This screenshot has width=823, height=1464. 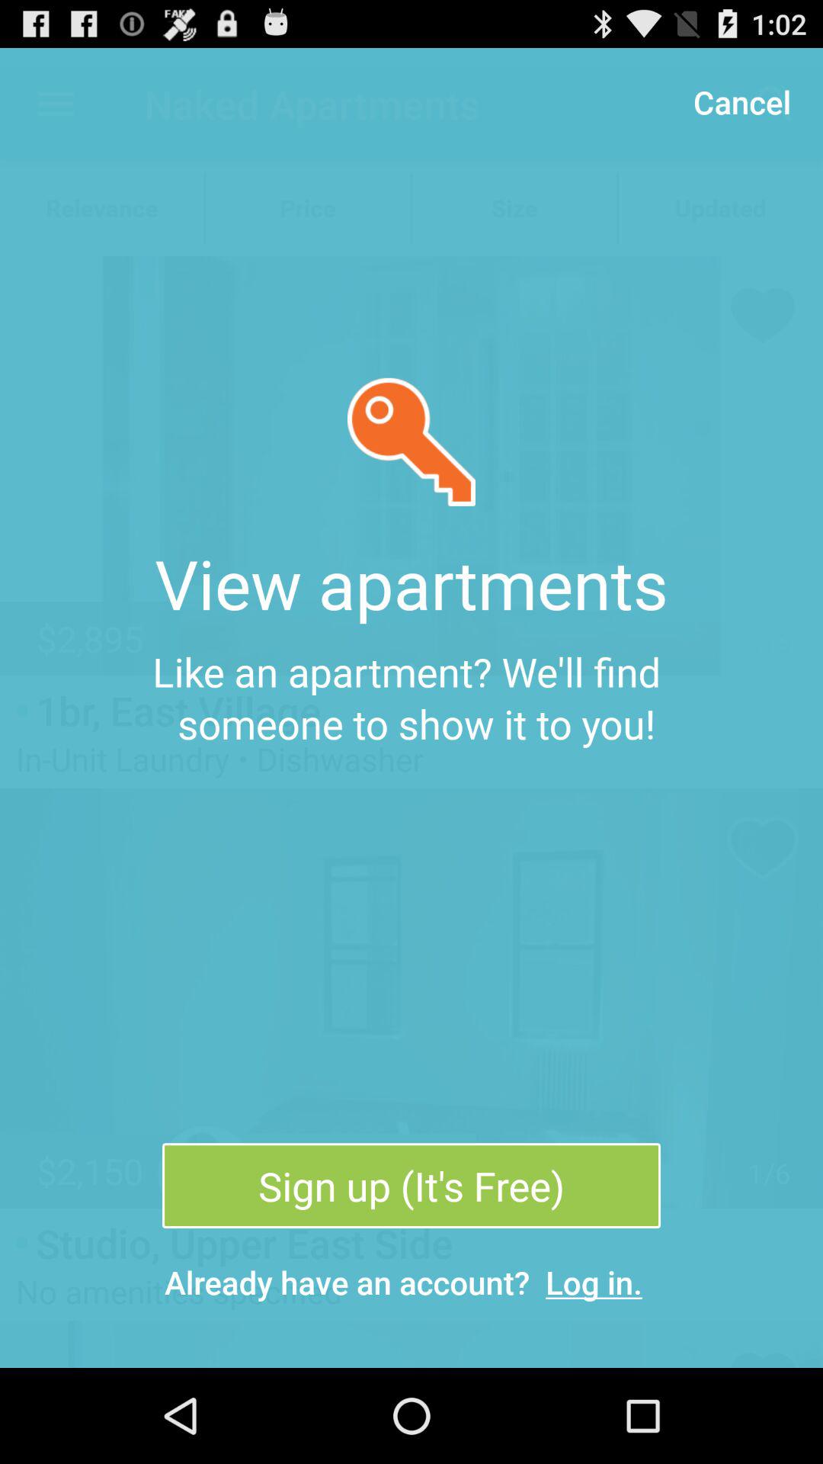 I want to click on press icon below the like an apartment icon, so click(x=411, y=1186).